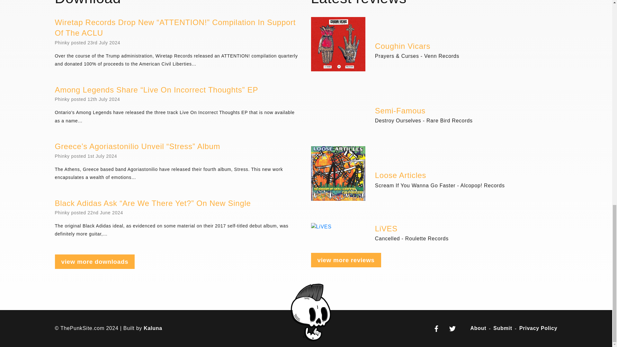  What do you see at coordinates (400, 111) in the screenshot?
I see `Semi-Famous` at bounding box center [400, 111].